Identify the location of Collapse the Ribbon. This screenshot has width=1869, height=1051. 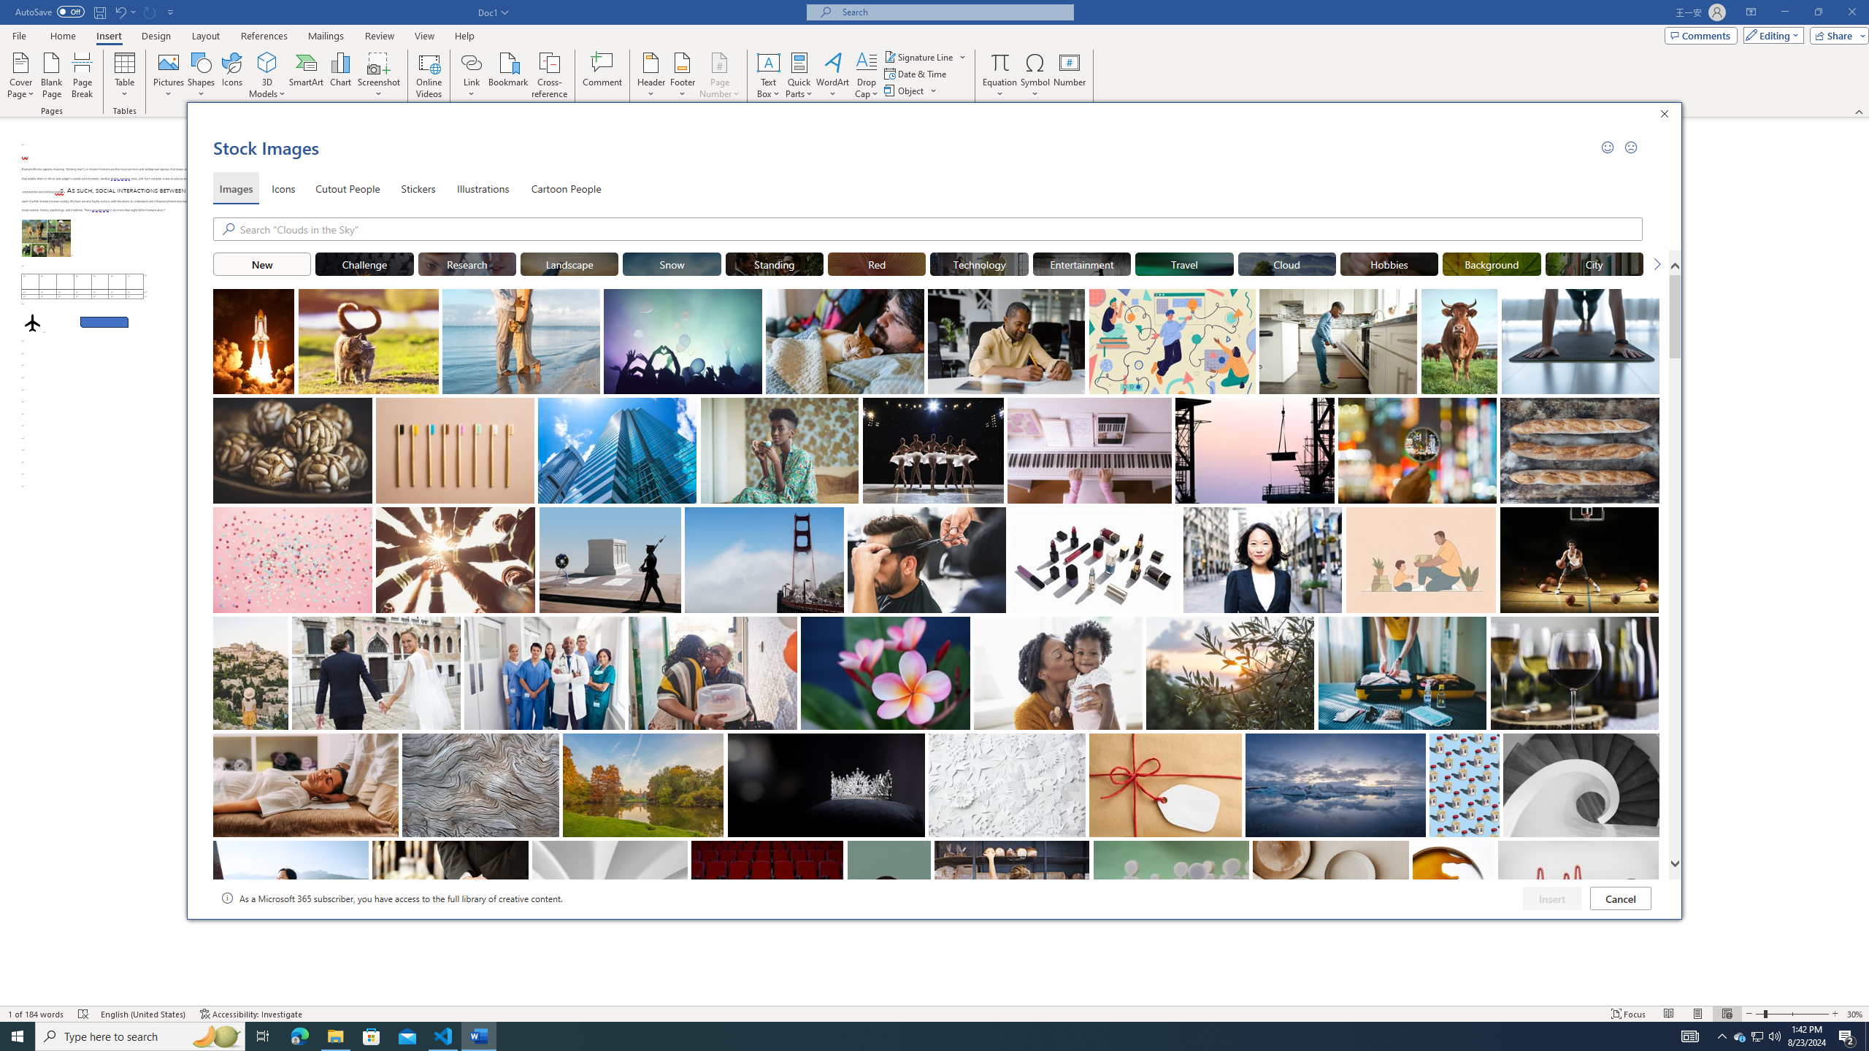
(1860, 111).